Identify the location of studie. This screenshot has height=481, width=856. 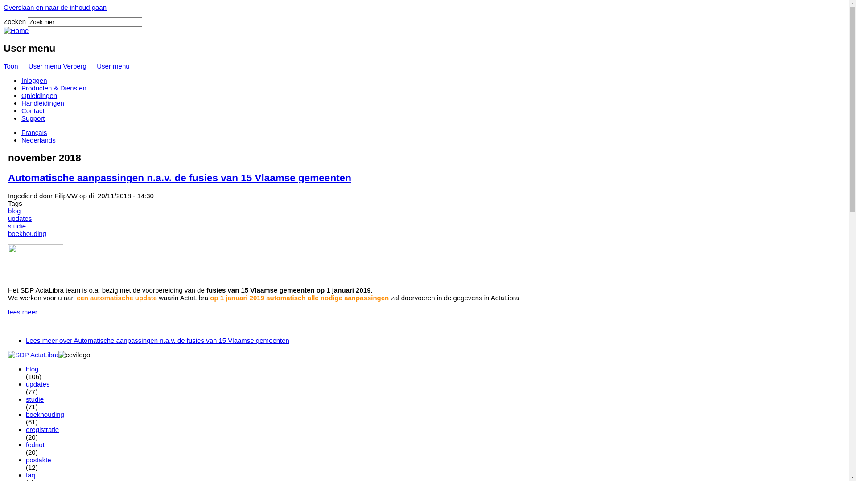
(17, 226).